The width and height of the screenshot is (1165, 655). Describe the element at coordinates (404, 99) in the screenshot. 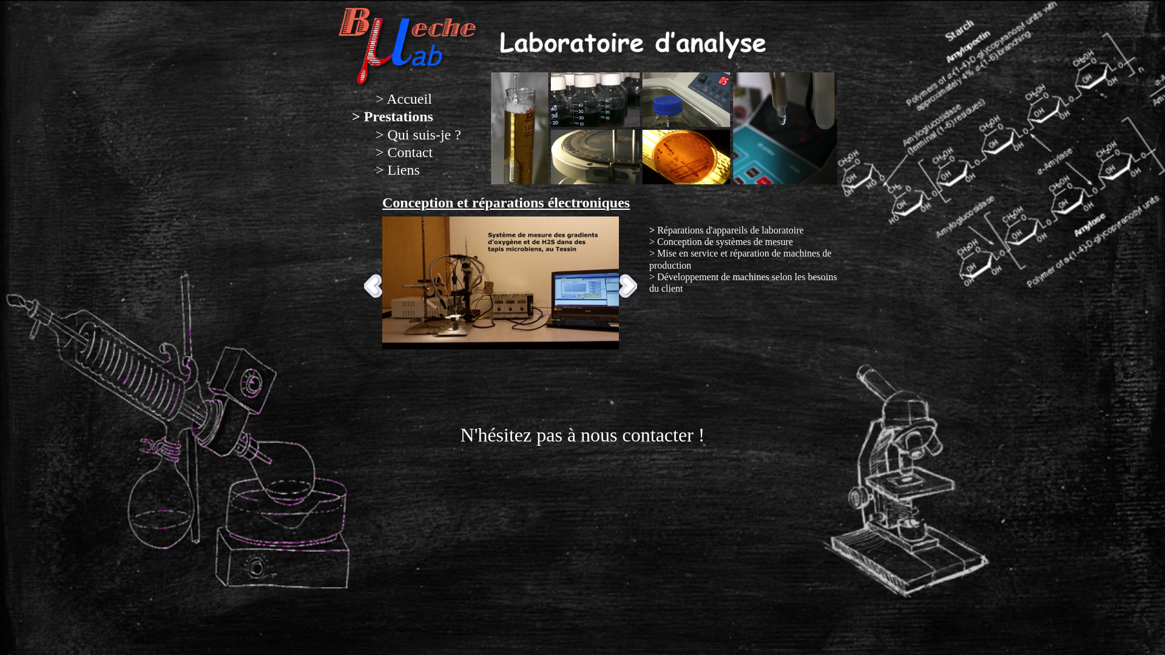

I see `> Accueil` at that location.